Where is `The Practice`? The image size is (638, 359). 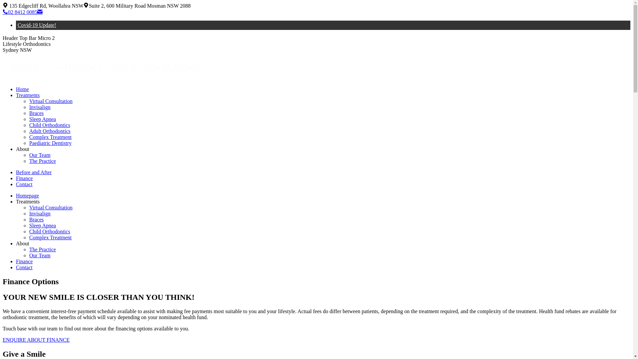
The Practice is located at coordinates (43, 161).